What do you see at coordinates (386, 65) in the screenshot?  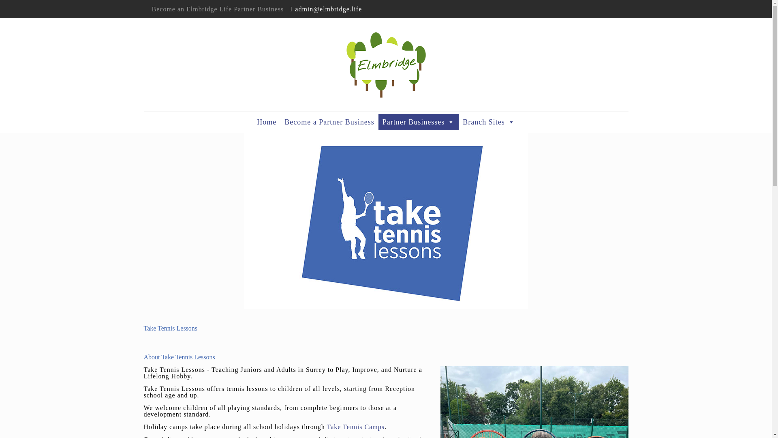 I see `Molesey Life` at bounding box center [386, 65].